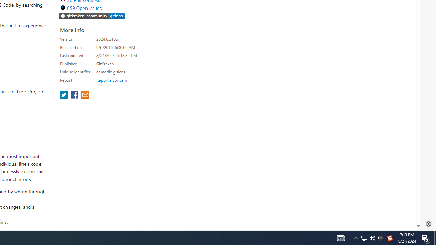 The height and width of the screenshot is (245, 436). I want to click on share extension on facebook, so click(75, 95).